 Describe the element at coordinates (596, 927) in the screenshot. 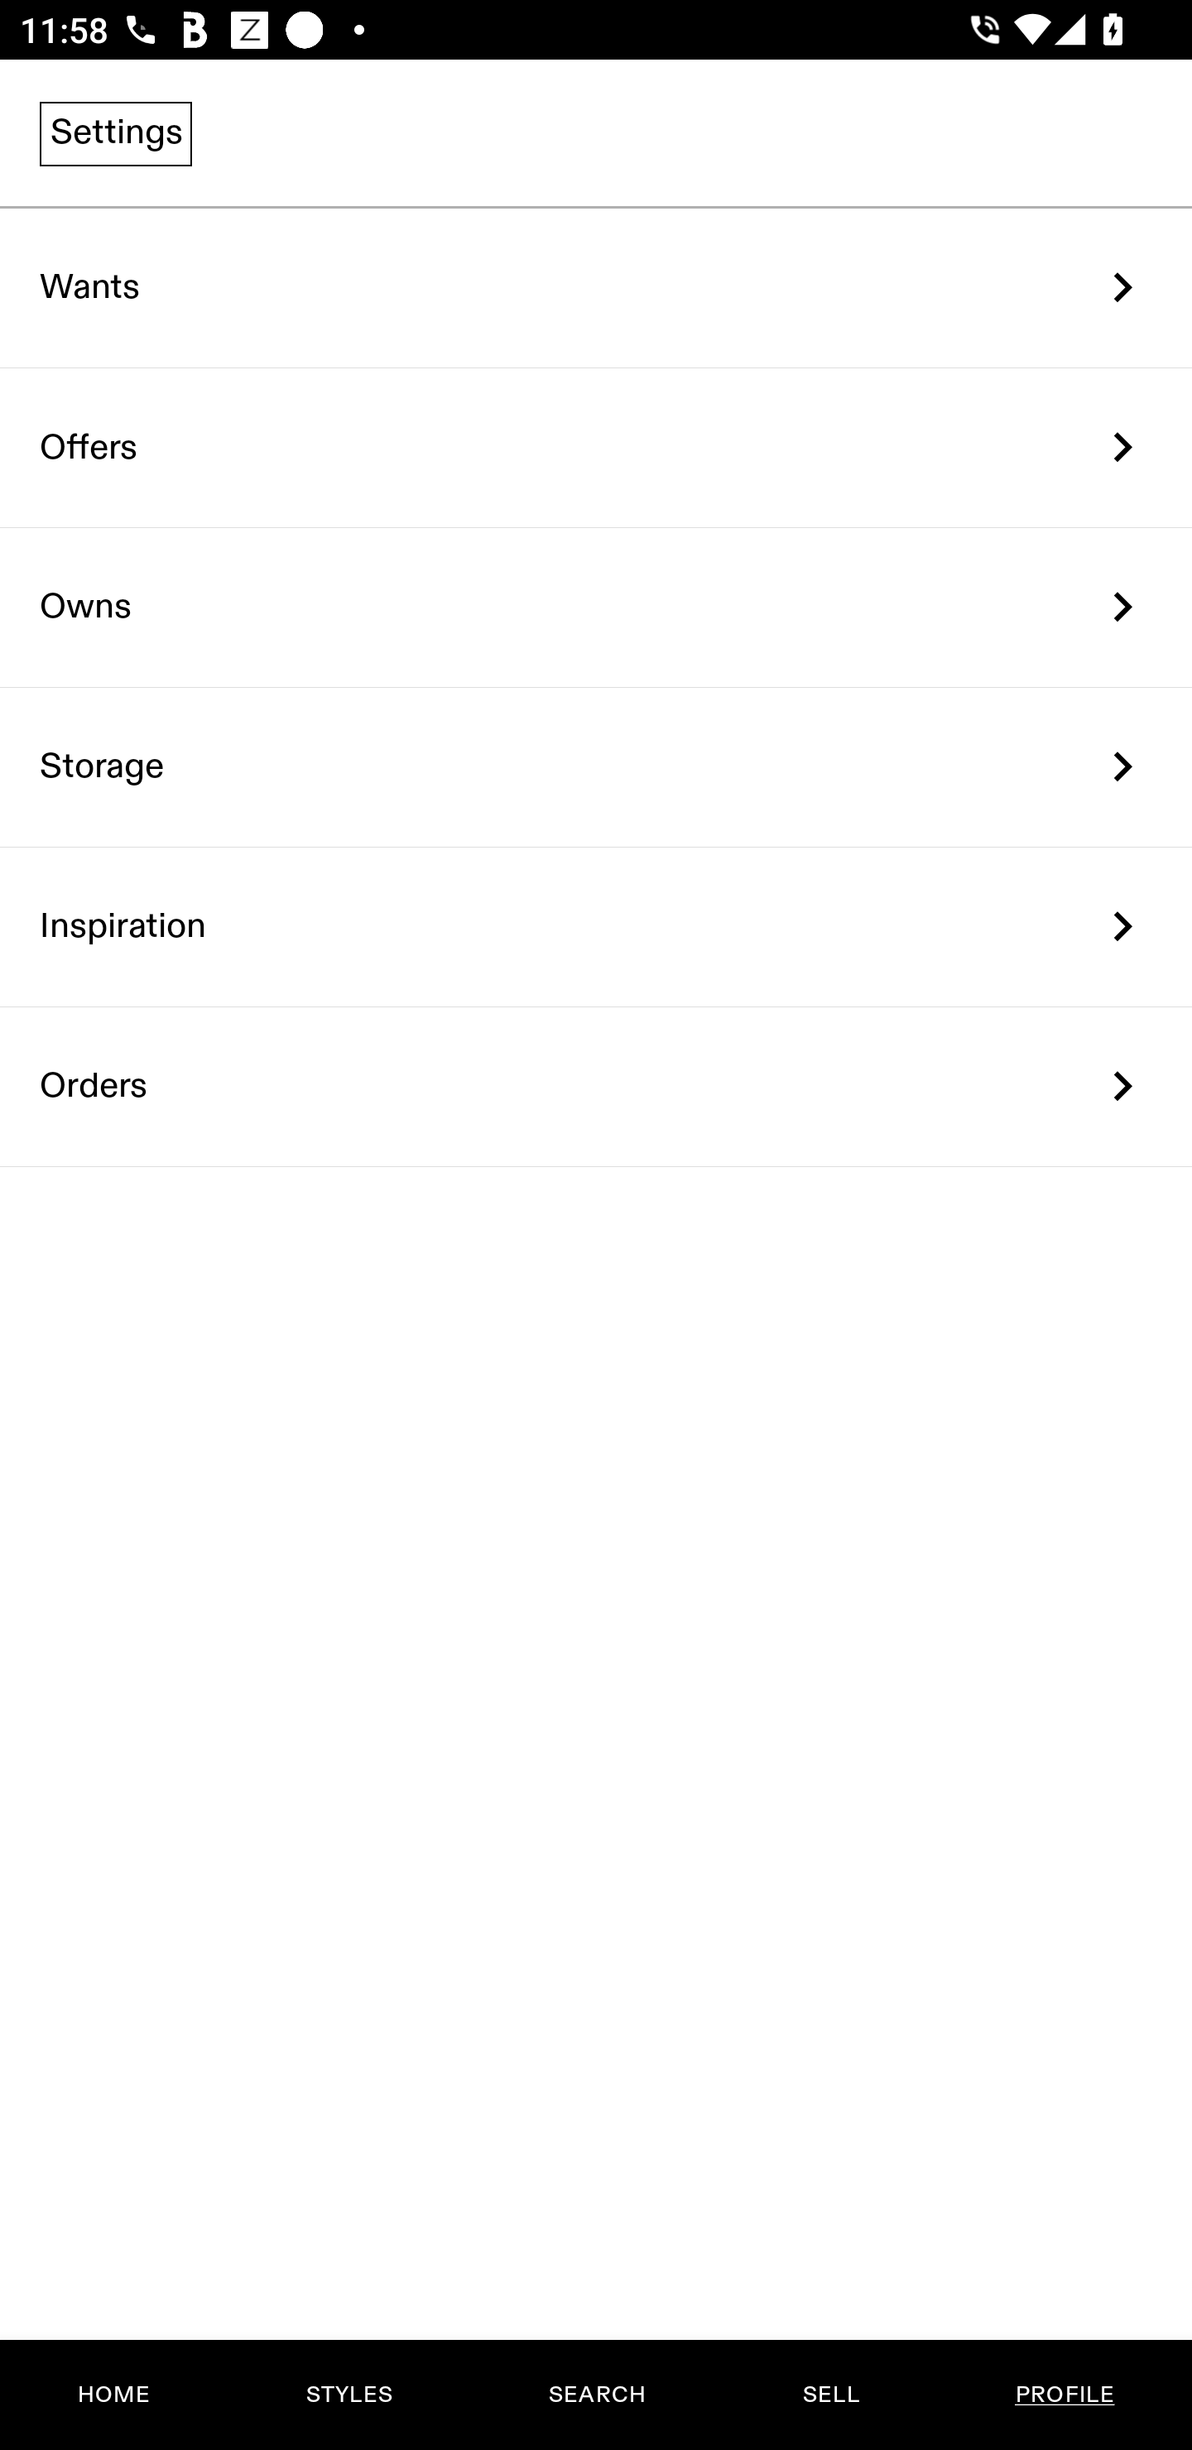

I see `Inspiration` at that location.